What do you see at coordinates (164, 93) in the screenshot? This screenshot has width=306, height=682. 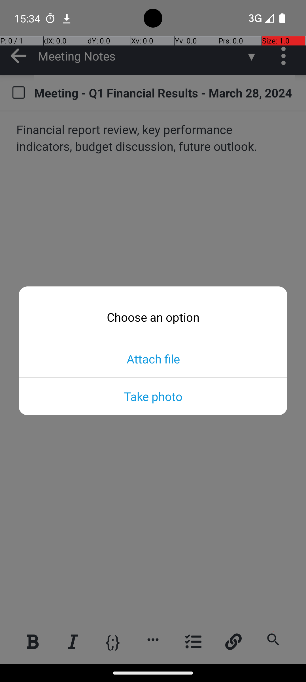 I see `Board Meeting - Q1 Financial Results - March 28, 2024` at bounding box center [164, 93].